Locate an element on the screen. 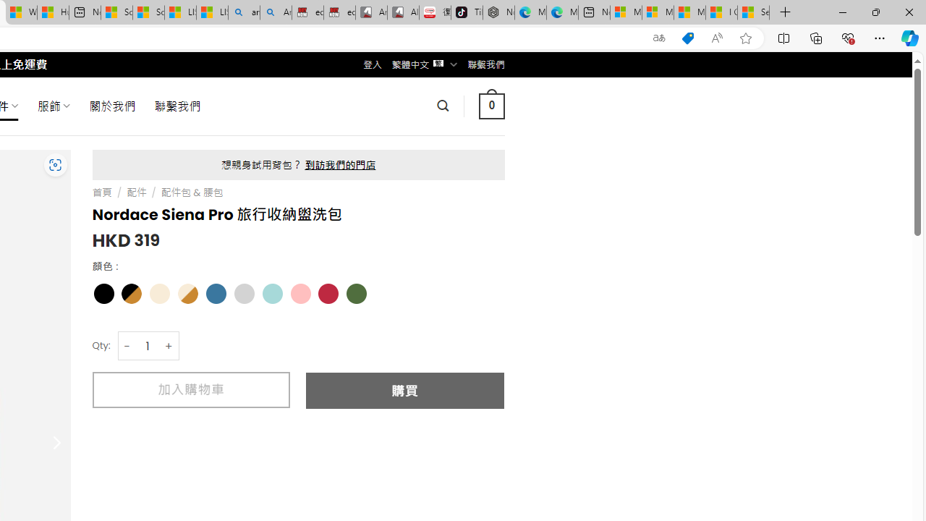  Huge shark washes ashore at New York City beach | Watch is located at coordinates (53, 13).